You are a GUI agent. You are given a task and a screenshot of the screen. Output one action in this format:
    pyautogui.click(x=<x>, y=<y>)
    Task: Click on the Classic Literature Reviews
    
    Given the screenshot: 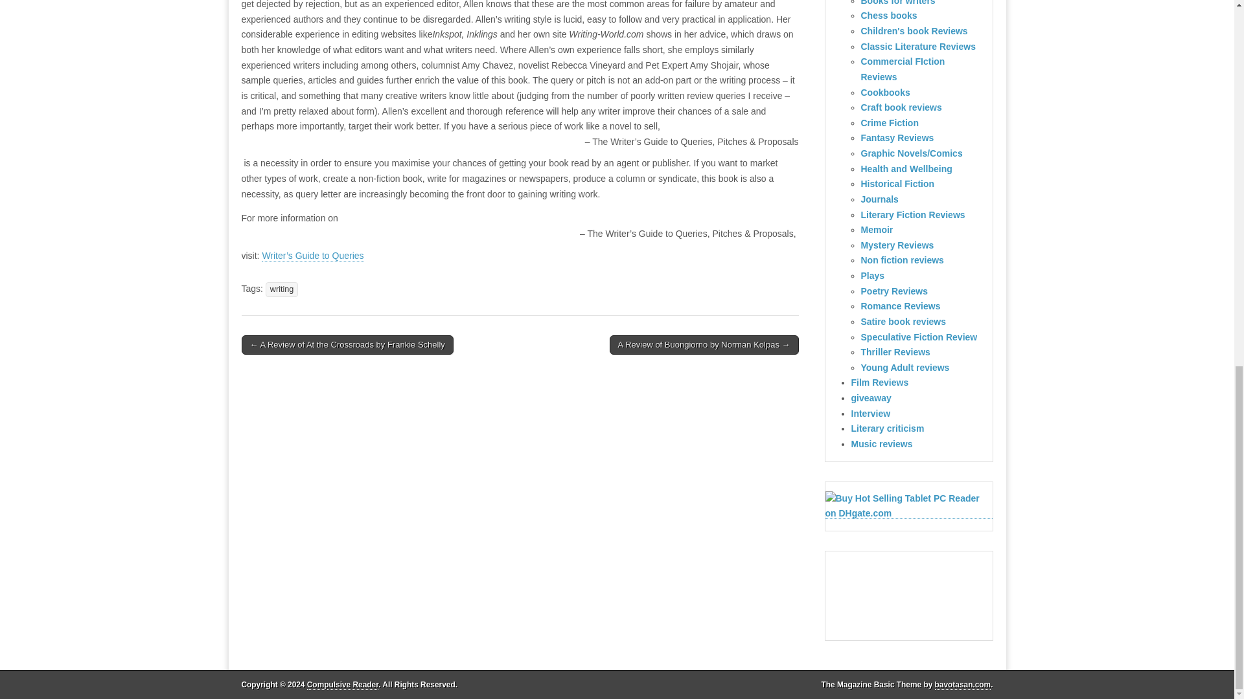 What is the action you would take?
    pyautogui.click(x=917, y=46)
    